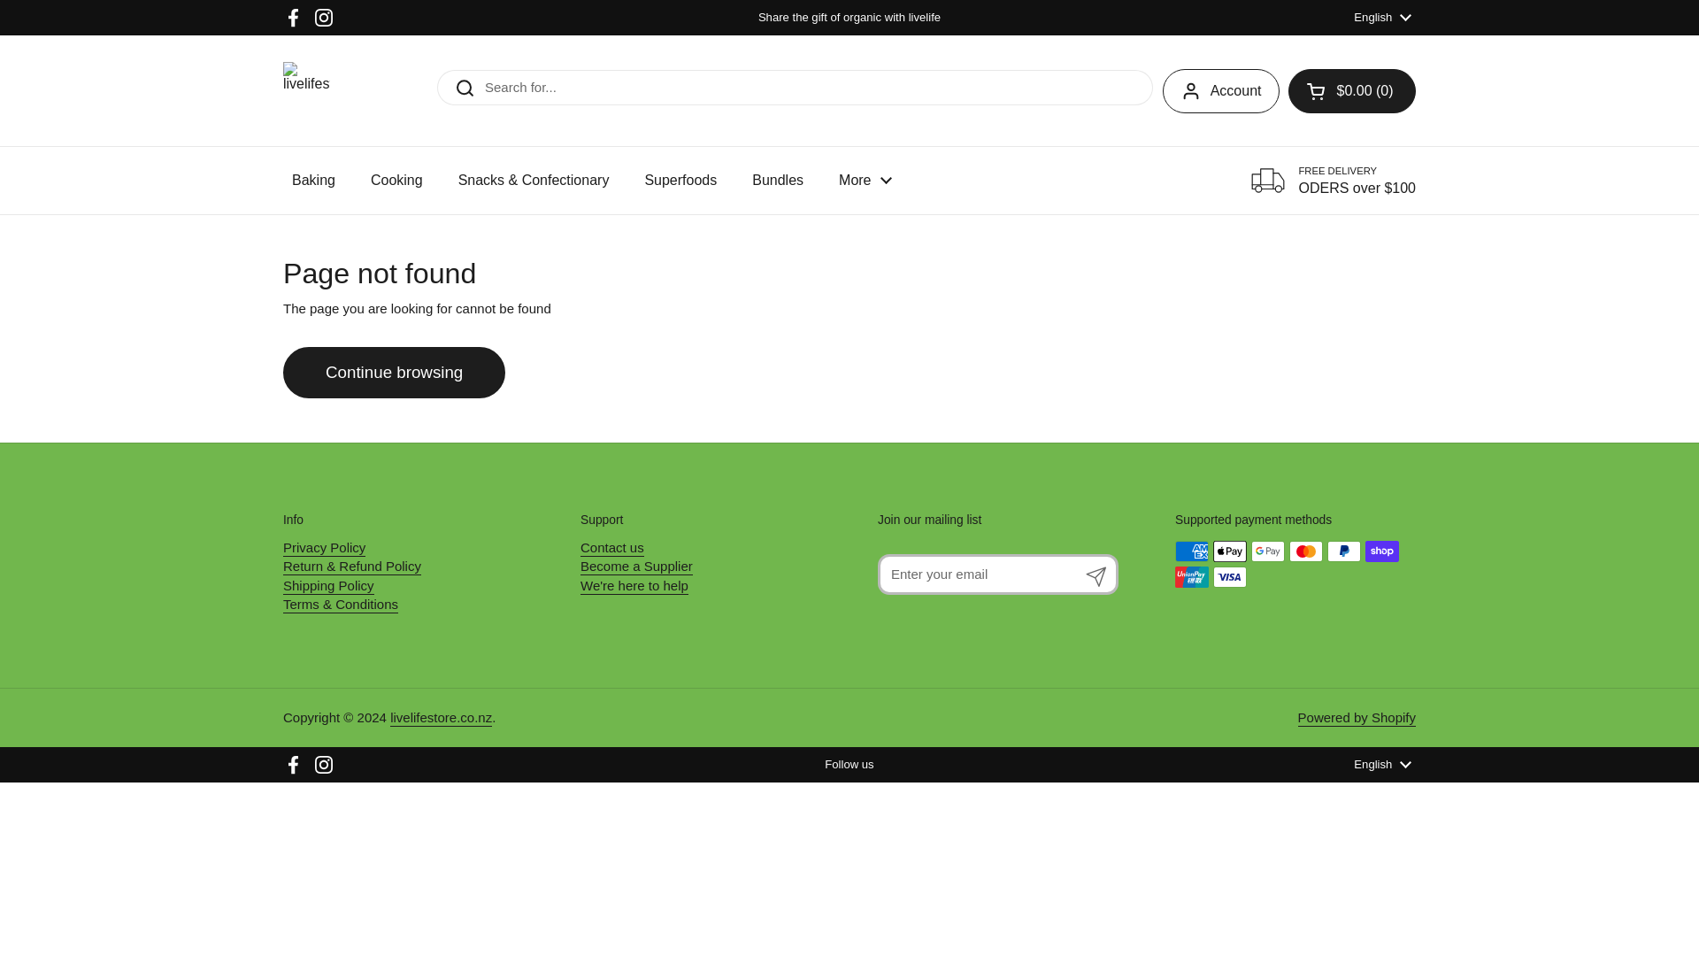 This screenshot has height=956, width=1699. What do you see at coordinates (849, 18) in the screenshot?
I see `Share the gift of organic with livelife` at bounding box center [849, 18].